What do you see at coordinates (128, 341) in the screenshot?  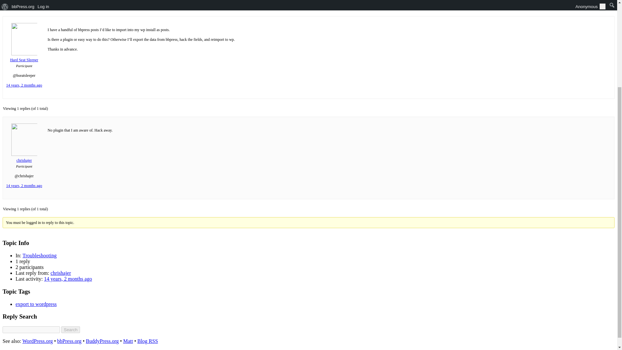 I see `Matt` at bounding box center [128, 341].